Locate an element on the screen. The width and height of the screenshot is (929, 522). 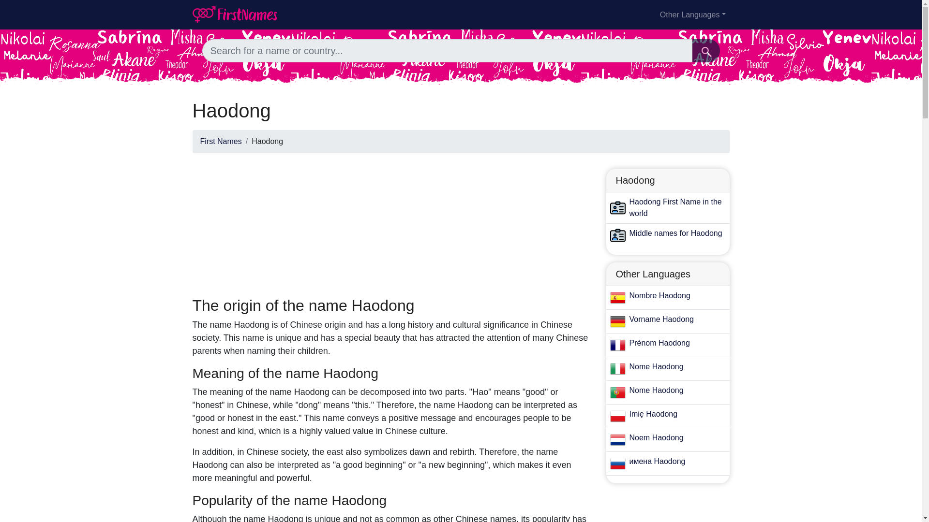
Nome Haodong is located at coordinates (656, 366).